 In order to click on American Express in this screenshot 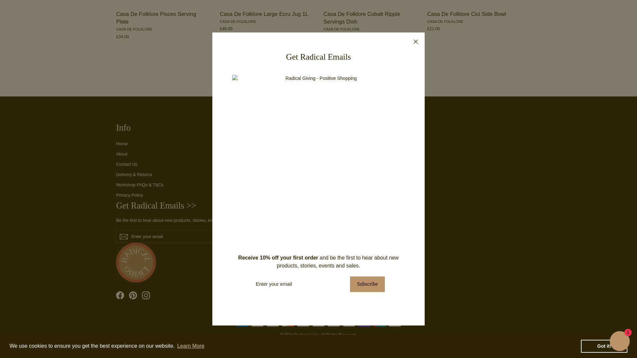, I will do `click(242, 323)`.